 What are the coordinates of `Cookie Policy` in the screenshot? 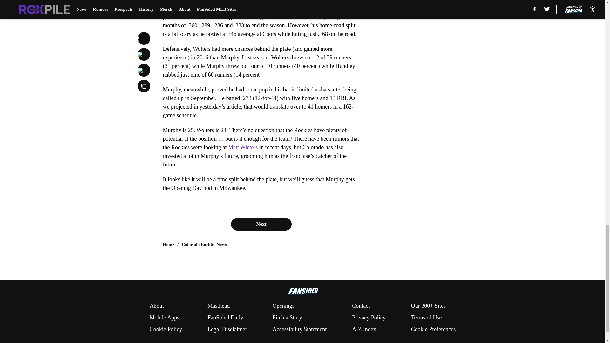 It's located at (166, 329).